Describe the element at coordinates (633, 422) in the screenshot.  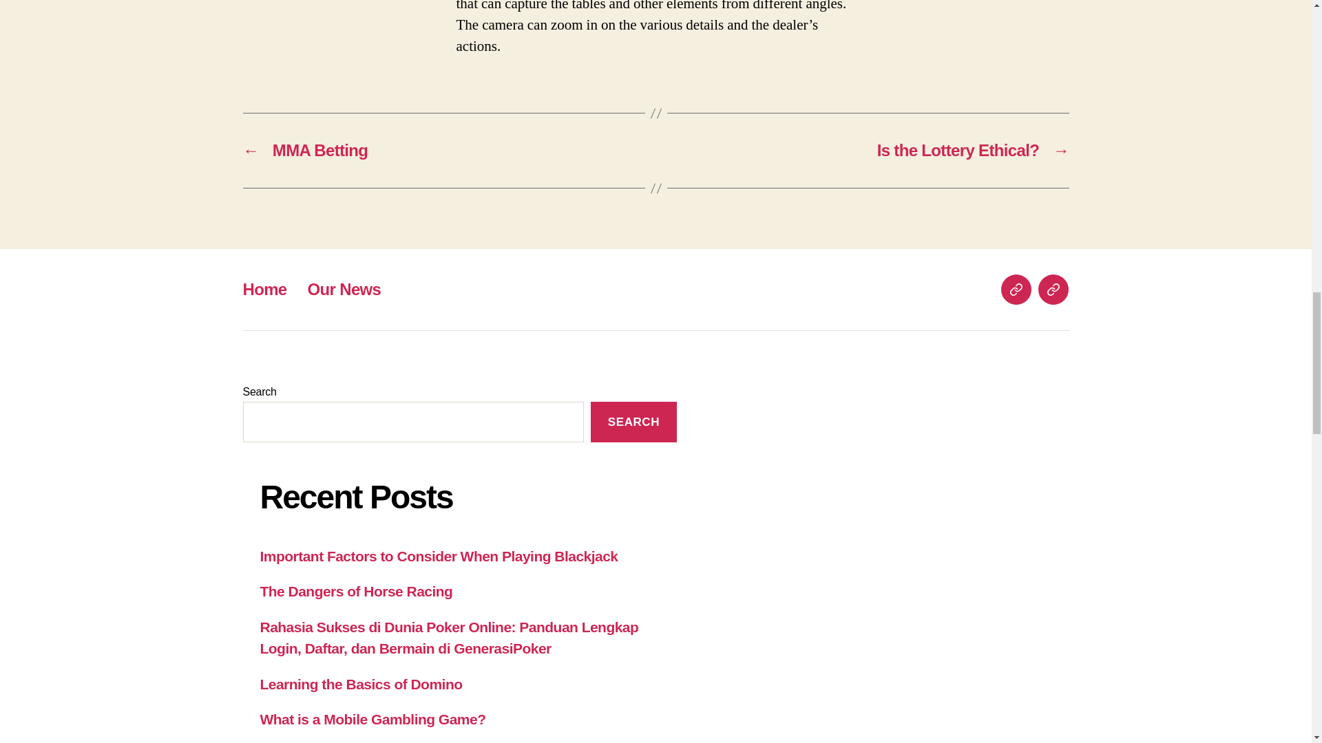
I see `SEARCH` at that location.